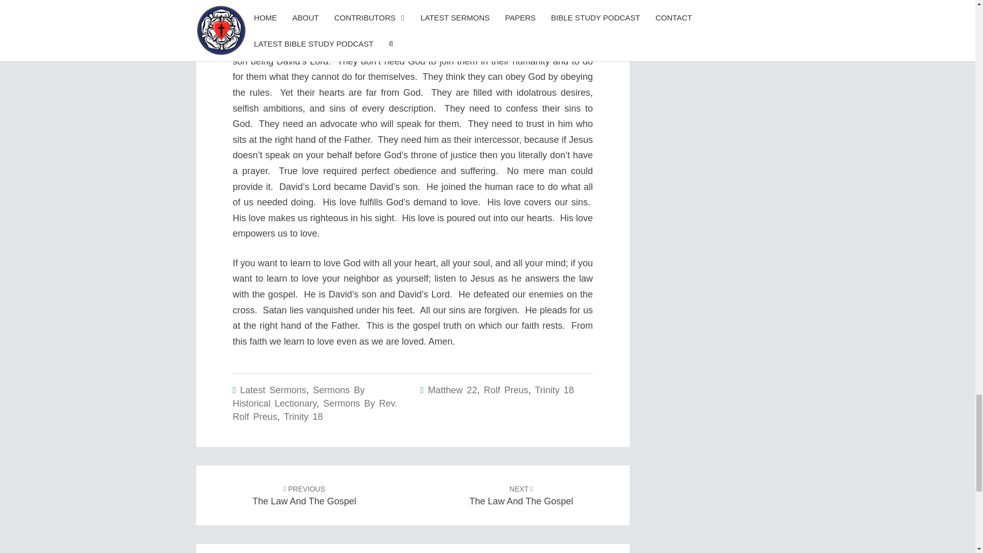 The width and height of the screenshot is (983, 553). Describe the element at coordinates (506, 390) in the screenshot. I see `Rolf Preus` at that location.